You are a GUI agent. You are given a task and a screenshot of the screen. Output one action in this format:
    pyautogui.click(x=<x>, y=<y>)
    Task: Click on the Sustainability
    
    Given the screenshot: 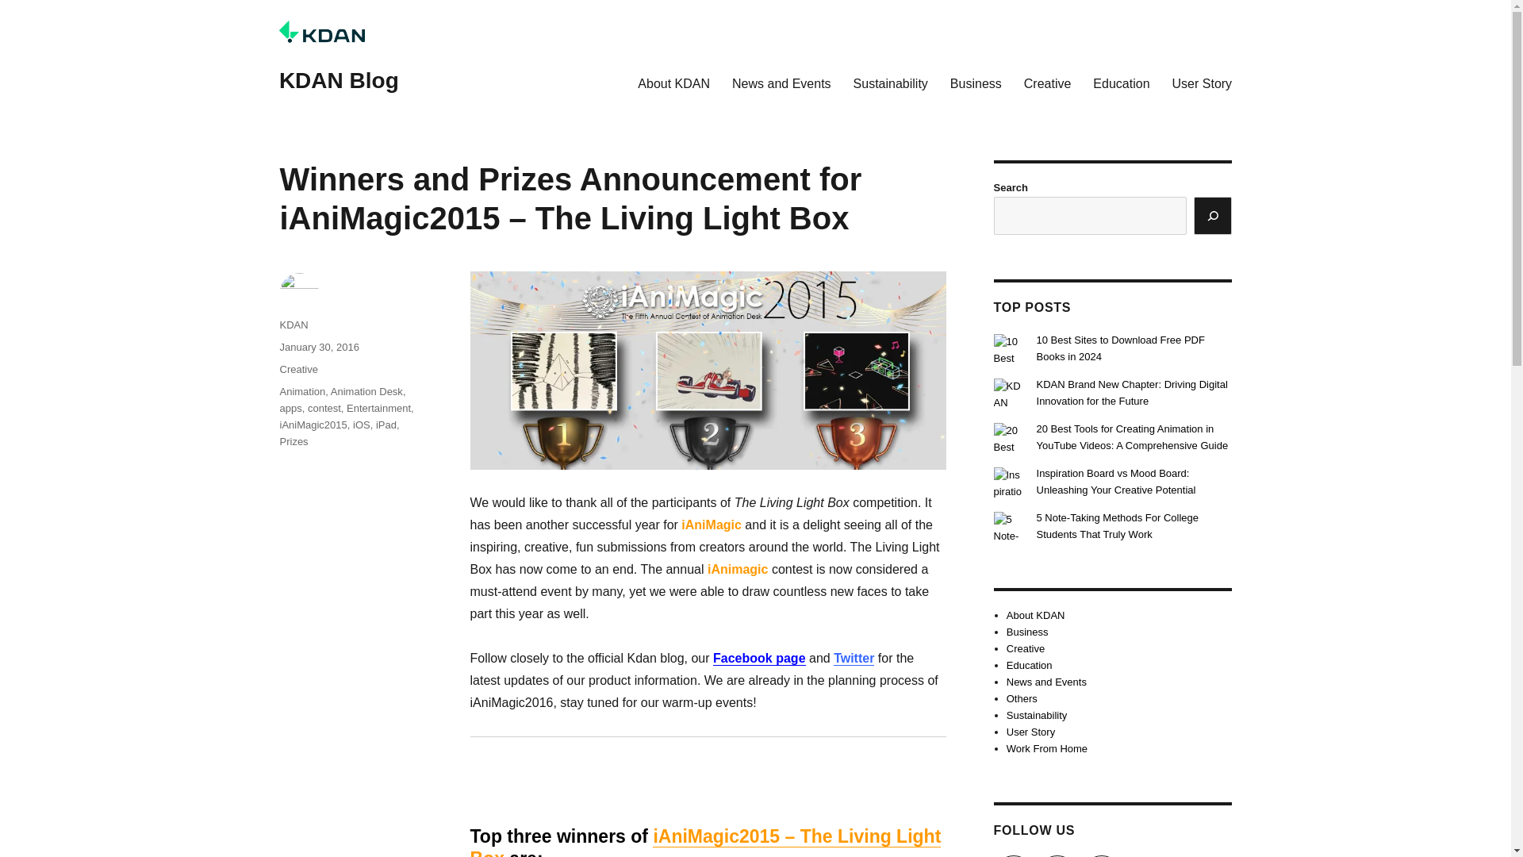 What is the action you would take?
    pyautogui.click(x=890, y=83)
    